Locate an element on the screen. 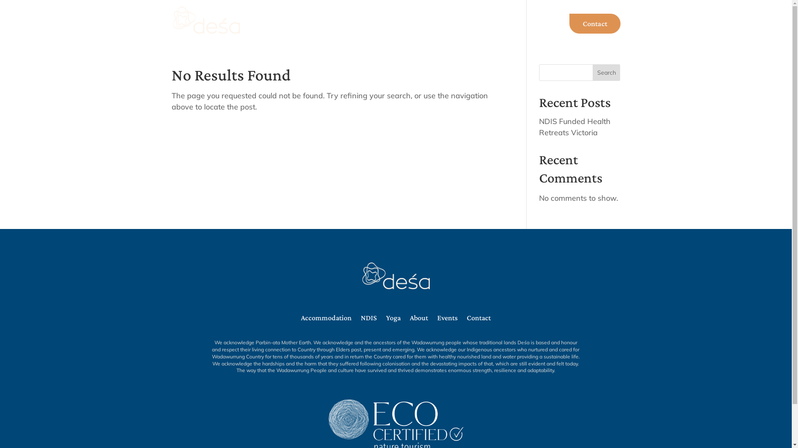 The image size is (798, 448). Yoga is located at coordinates (421, 31).